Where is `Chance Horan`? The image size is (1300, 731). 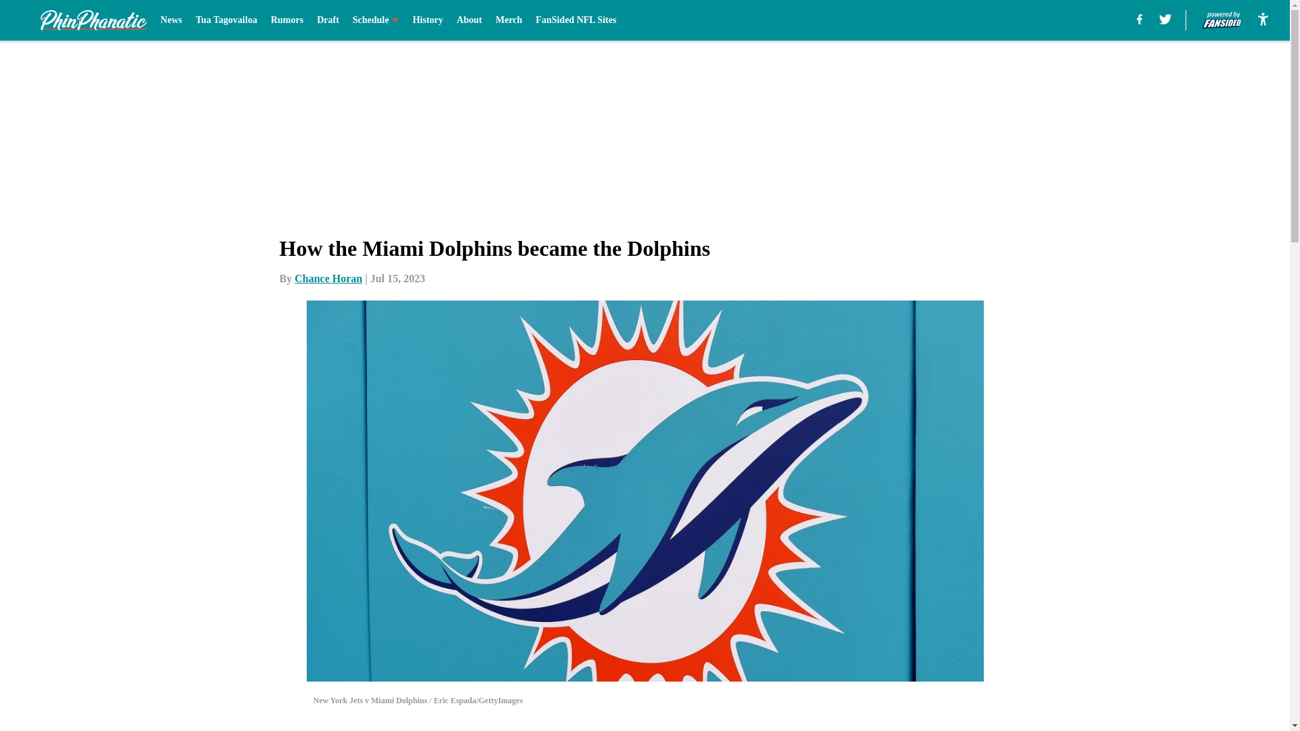 Chance Horan is located at coordinates (328, 278).